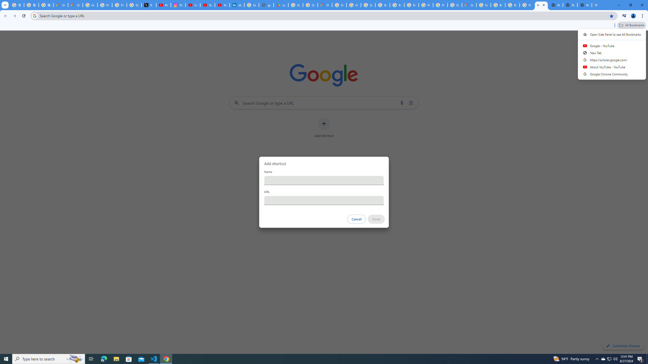  Describe the element at coordinates (498, 5) in the screenshot. I see `Browse Chrome as a guest - Computer - Google Chrome Help` at that location.